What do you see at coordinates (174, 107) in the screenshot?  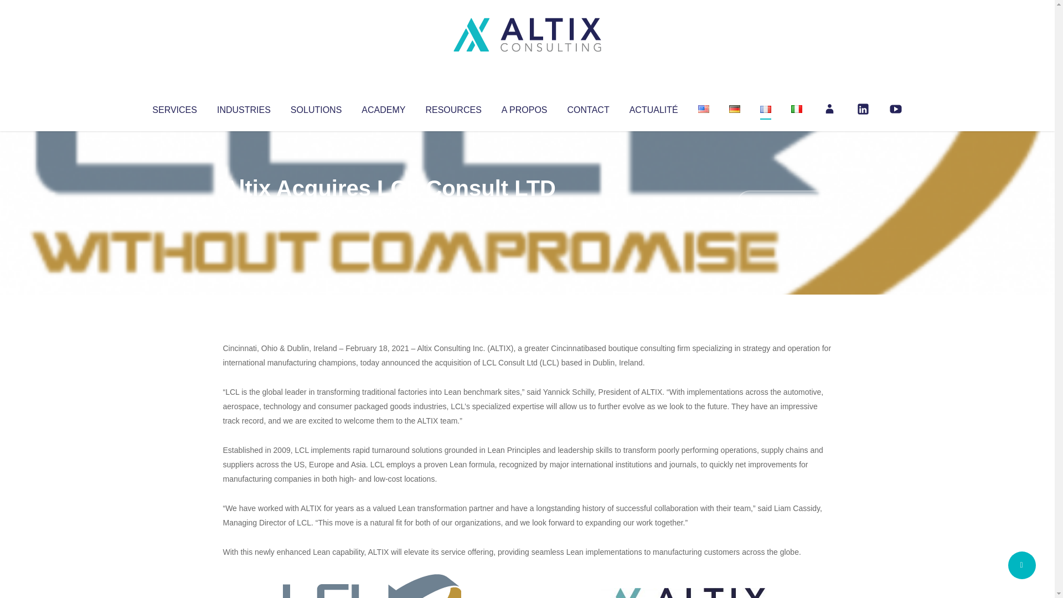 I see `SERVICES` at bounding box center [174, 107].